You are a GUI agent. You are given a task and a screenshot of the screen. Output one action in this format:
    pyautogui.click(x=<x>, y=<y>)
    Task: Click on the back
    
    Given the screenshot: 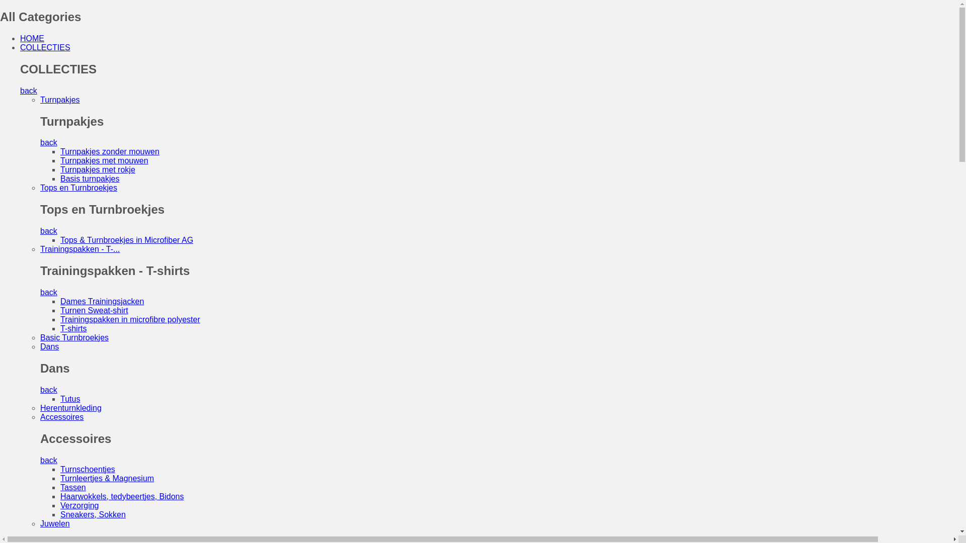 What is the action you would take?
    pyautogui.click(x=49, y=293)
    